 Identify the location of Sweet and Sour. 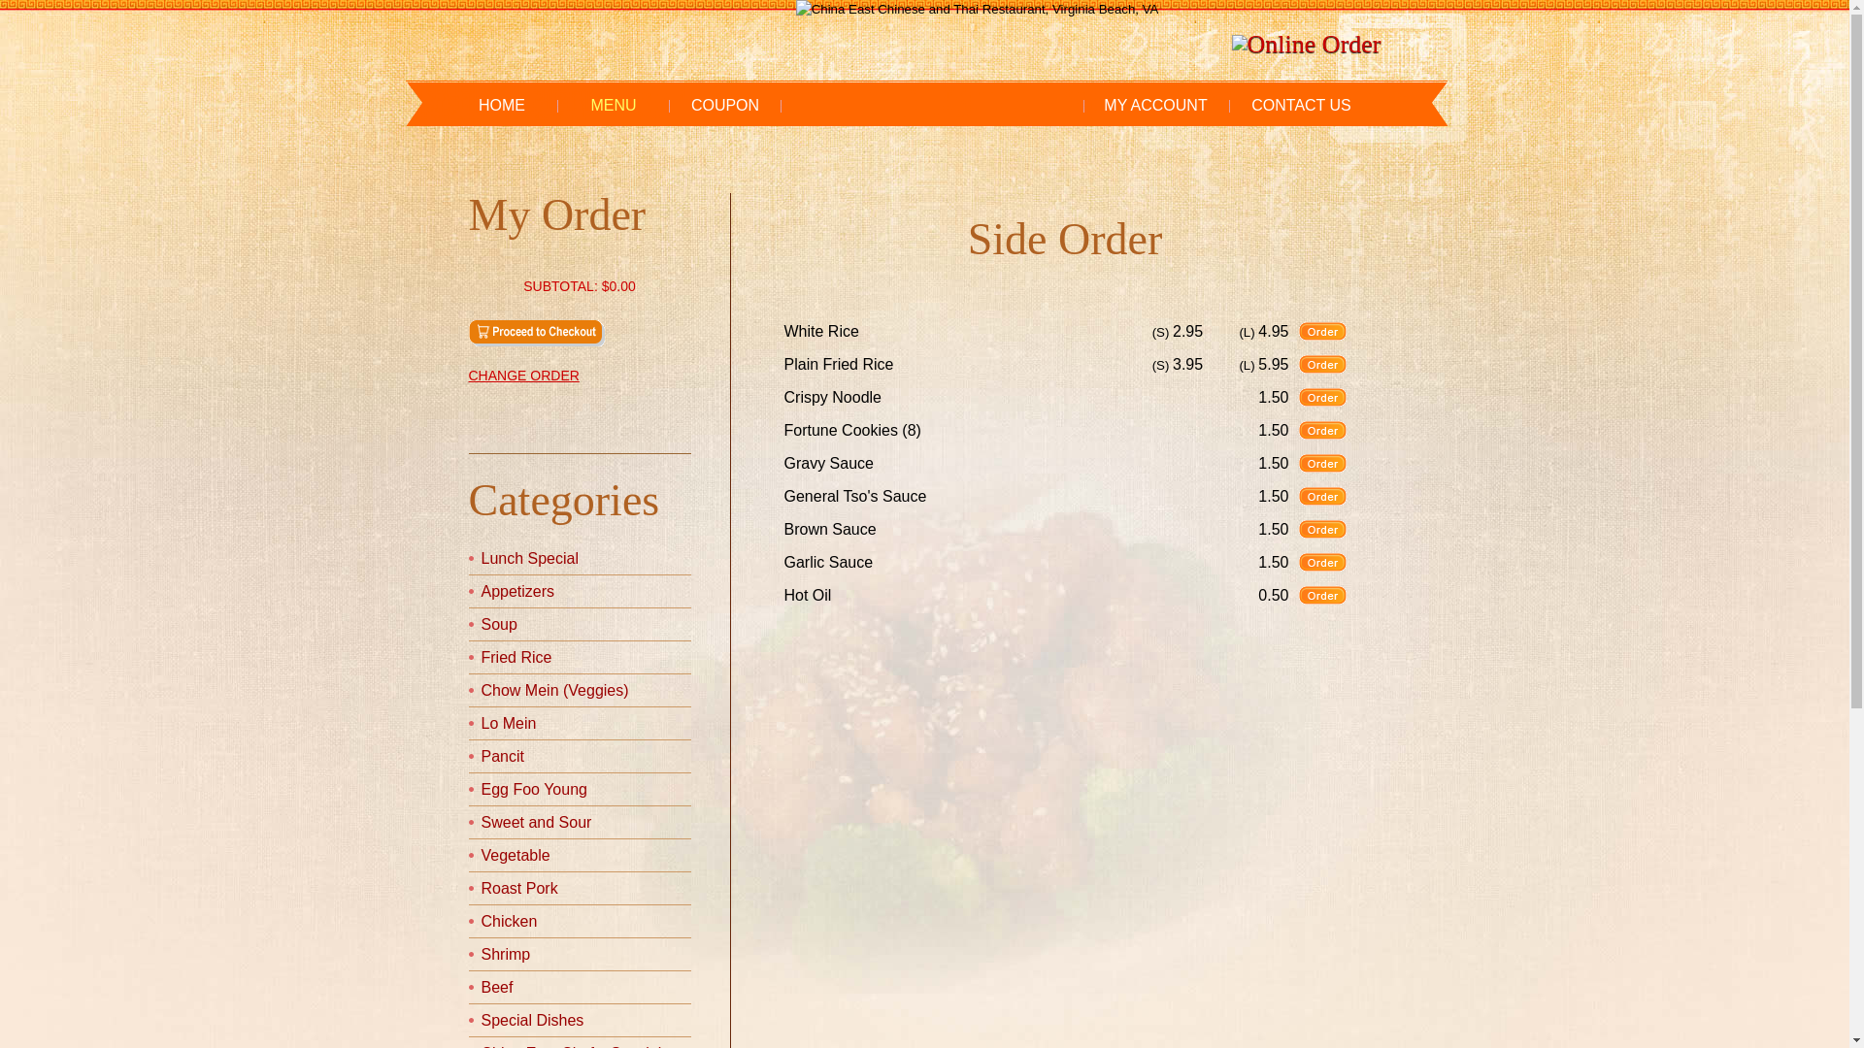
(537, 823).